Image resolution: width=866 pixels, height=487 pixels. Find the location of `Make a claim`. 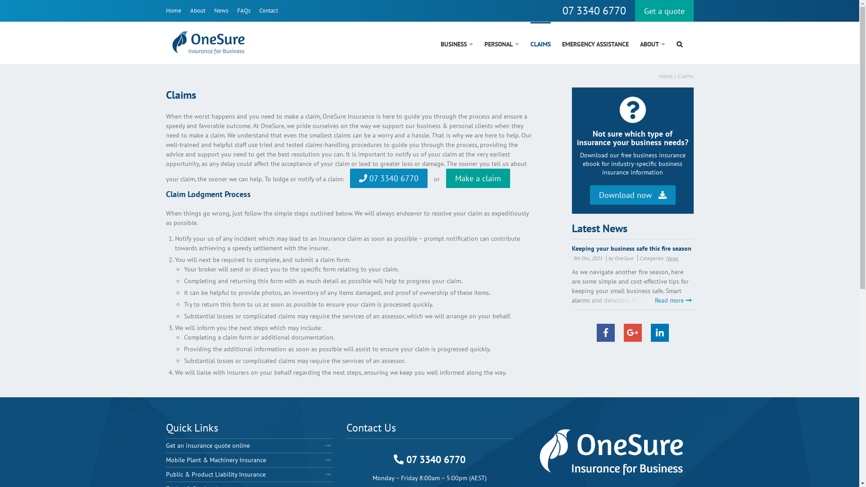

Make a claim is located at coordinates (477, 178).